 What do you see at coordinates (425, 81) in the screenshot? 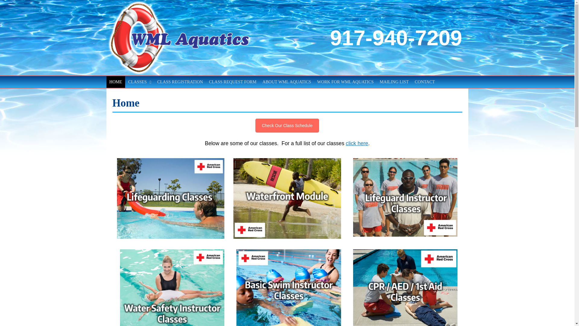
I see `CONTACT` at bounding box center [425, 81].